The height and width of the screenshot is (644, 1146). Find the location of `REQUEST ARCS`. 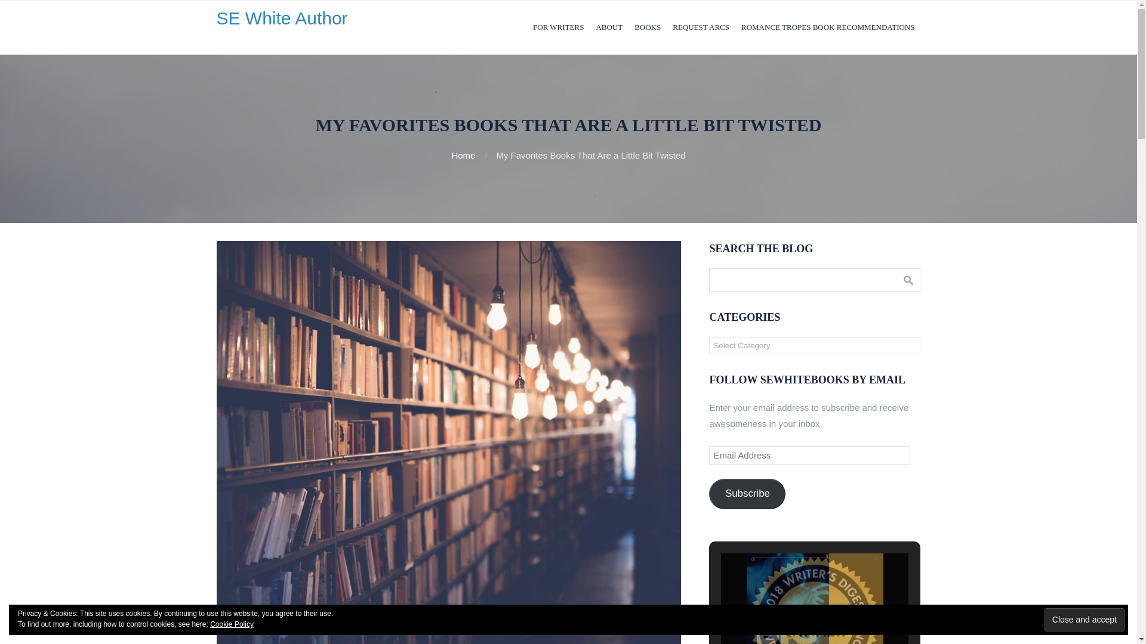

REQUEST ARCS is located at coordinates (701, 27).